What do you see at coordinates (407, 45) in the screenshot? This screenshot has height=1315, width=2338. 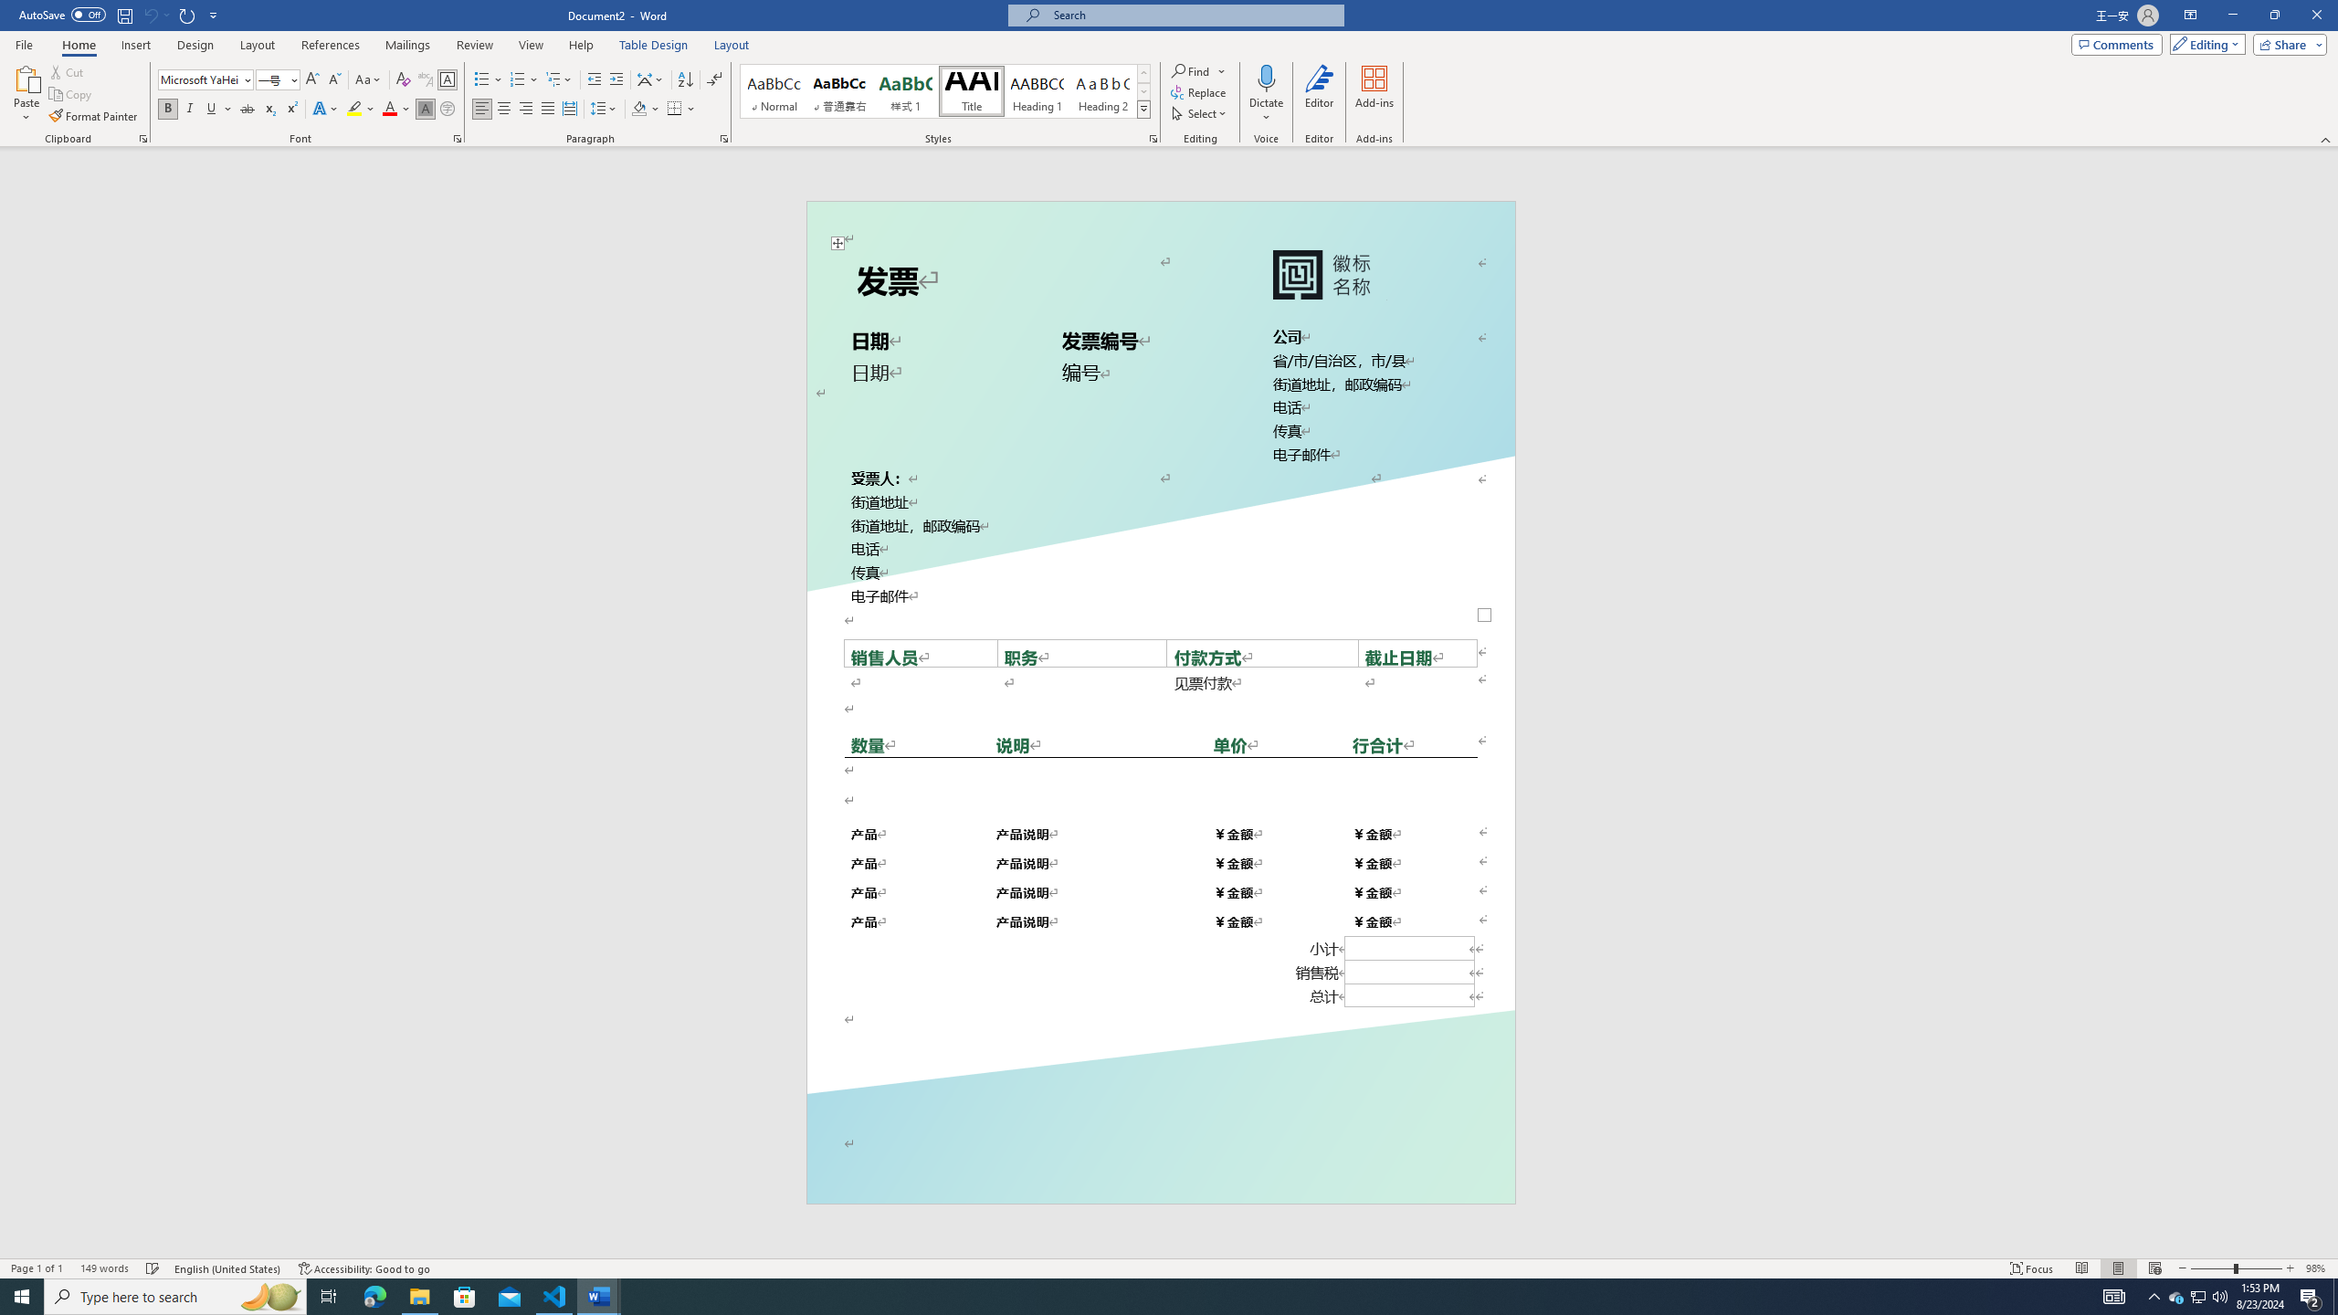 I see `Mailings` at bounding box center [407, 45].